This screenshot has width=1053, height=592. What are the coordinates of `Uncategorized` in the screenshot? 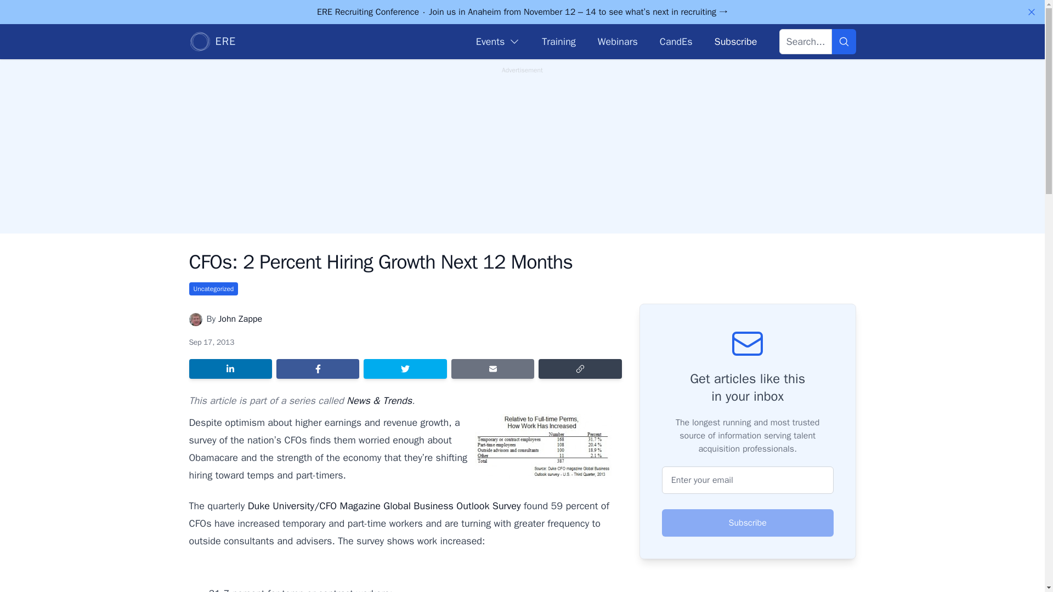 It's located at (213, 288).